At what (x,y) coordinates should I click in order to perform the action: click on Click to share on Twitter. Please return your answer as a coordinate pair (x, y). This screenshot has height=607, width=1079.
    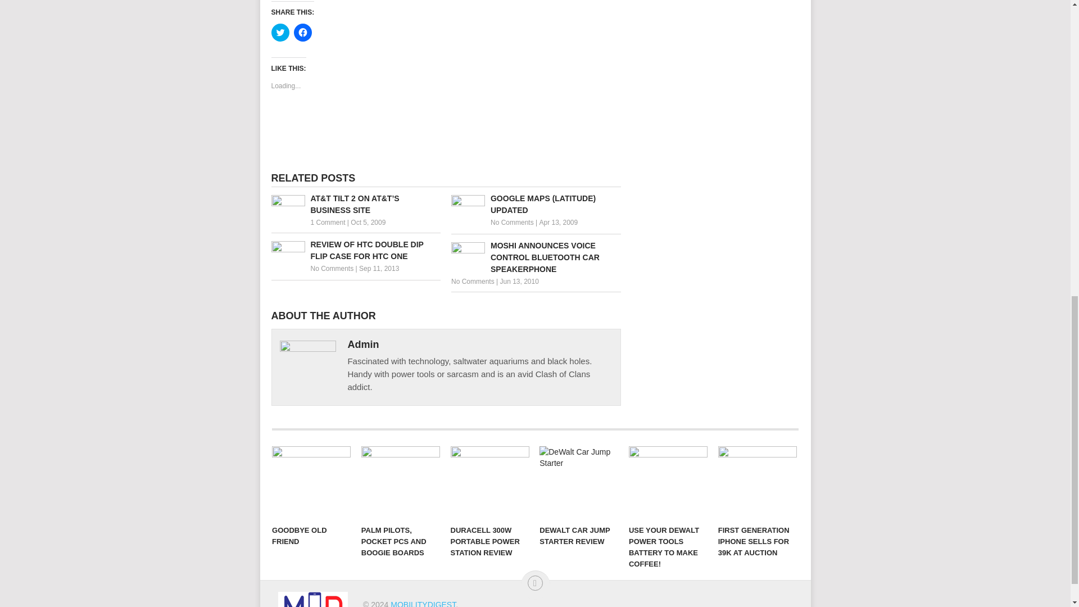
    Looking at the image, I should click on (280, 33).